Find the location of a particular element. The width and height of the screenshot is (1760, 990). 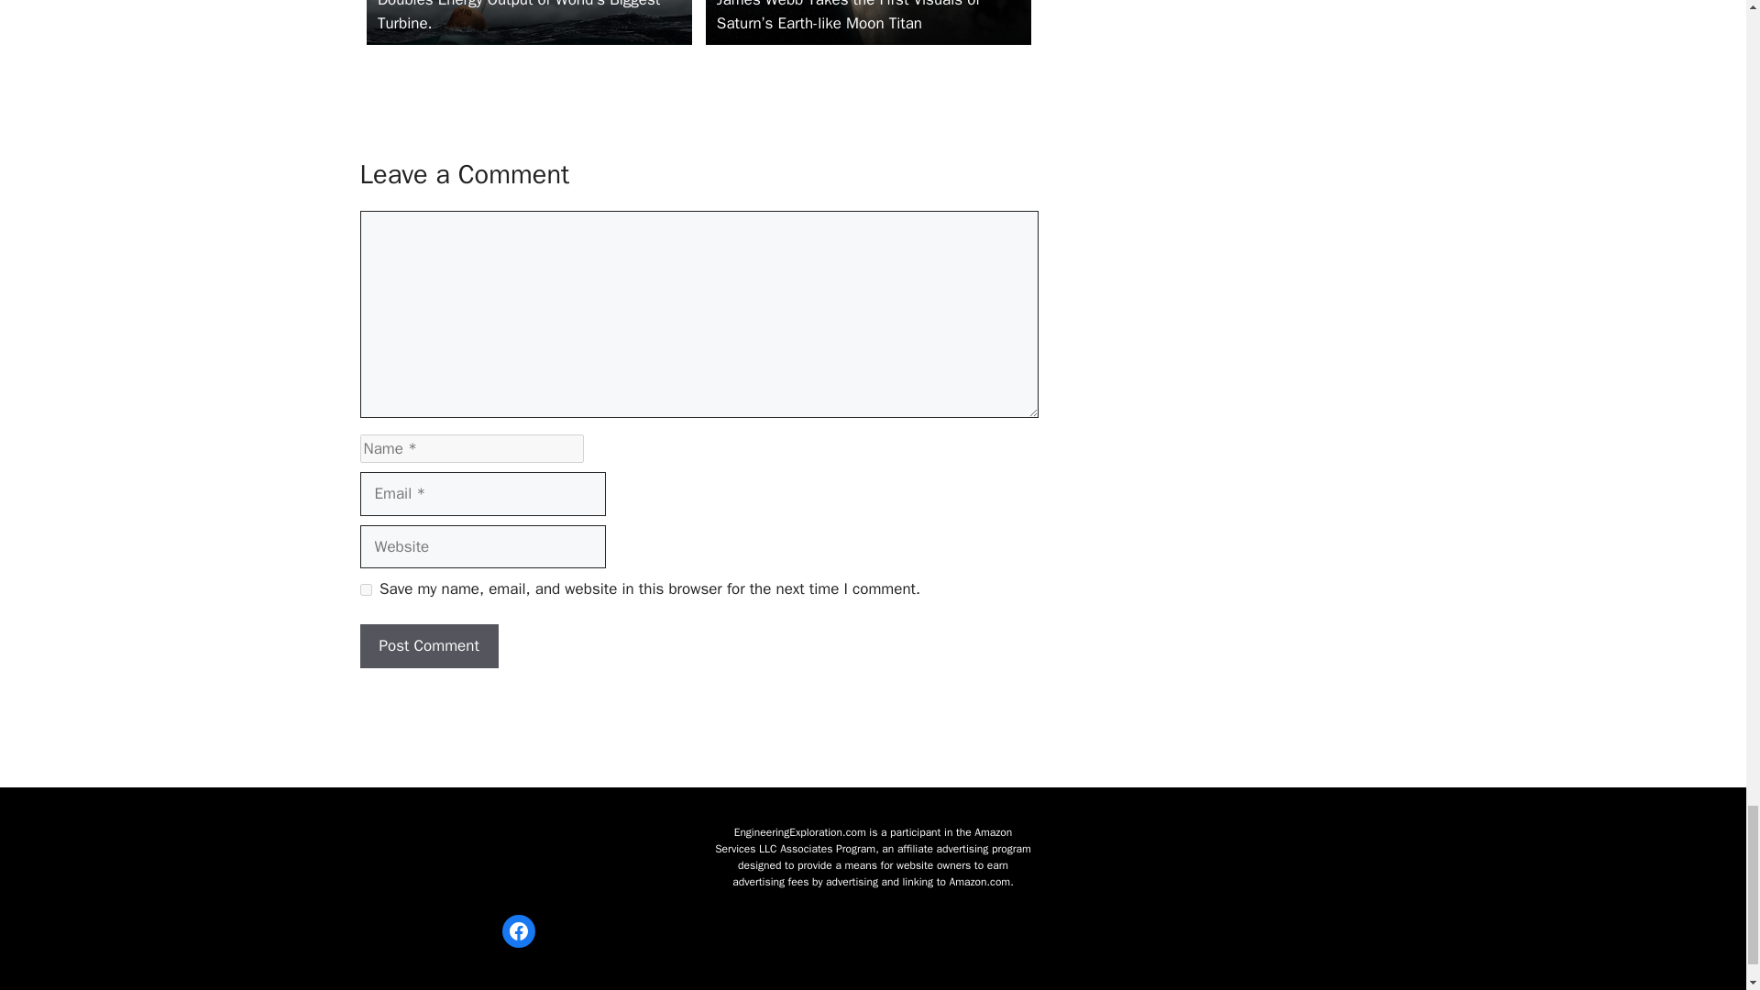

Engineering X Logo Mobile is located at coordinates (518, 854).